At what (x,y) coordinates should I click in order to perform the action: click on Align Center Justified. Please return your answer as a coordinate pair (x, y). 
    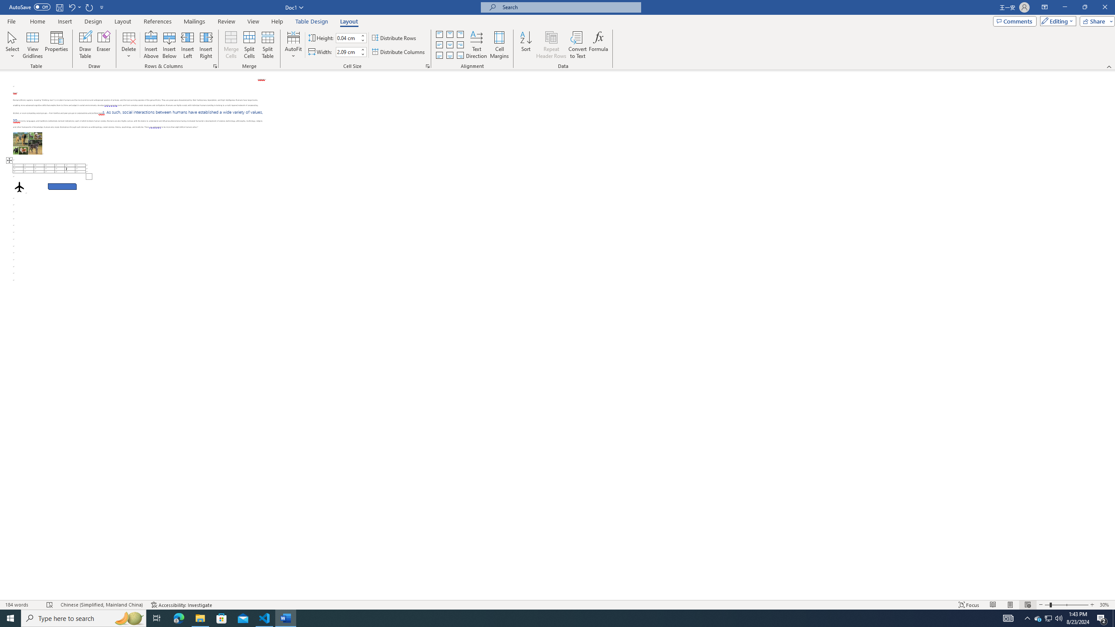
    Looking at the image, I should click on (439, 45).